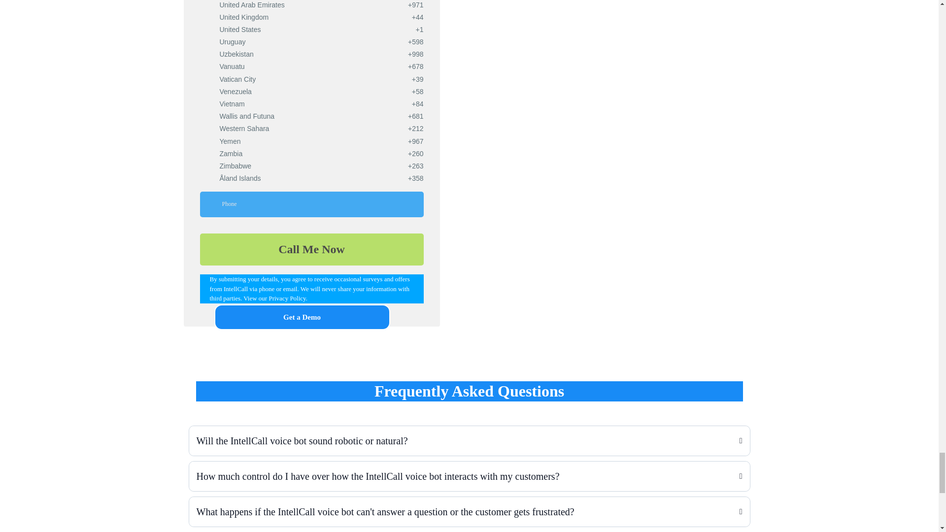 The height and width of the screenshot is (532, 946). Describe the element at coordinates (302, 317) in the screenshot. I see `Get a Demo` at that location.